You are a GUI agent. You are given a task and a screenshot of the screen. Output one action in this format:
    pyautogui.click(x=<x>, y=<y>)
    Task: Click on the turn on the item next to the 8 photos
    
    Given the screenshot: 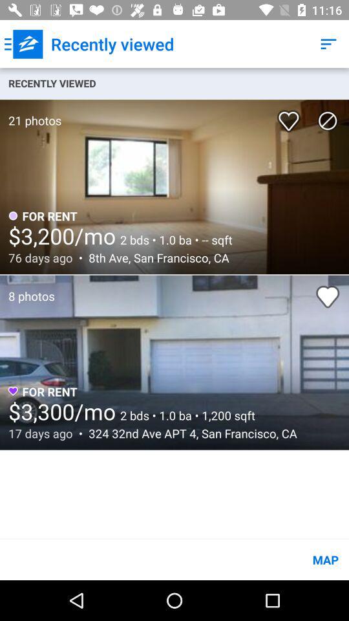 What is the action you would take?
    pyautogui.click(x=328, y=296)
    